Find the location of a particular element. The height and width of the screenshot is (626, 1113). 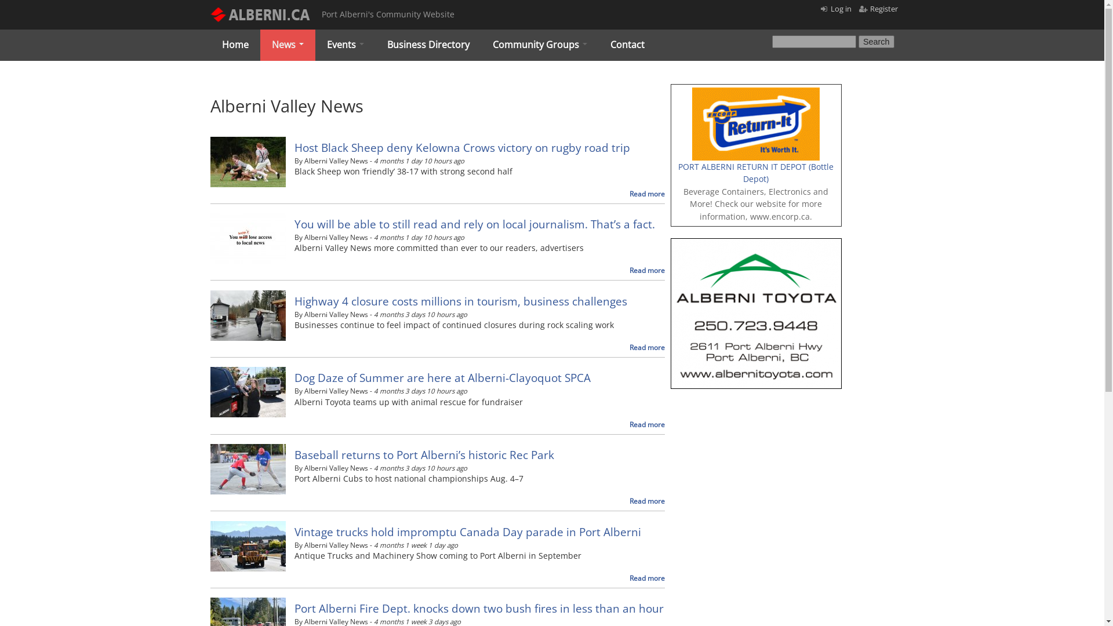

Community Groups is located at coordinates (540, 45).